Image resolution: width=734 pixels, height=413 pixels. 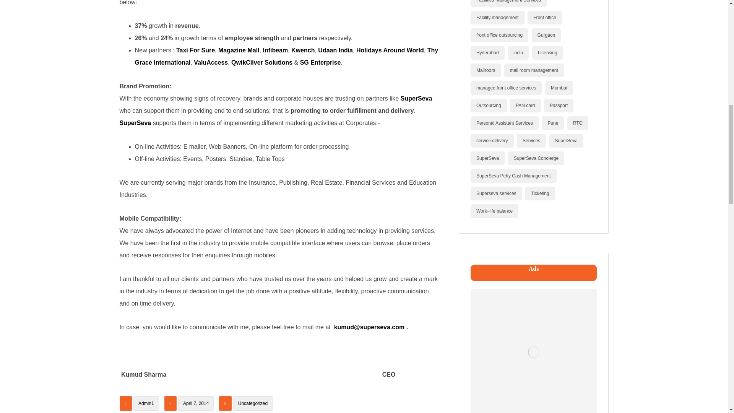 I want to click on Posted by, so click(x=139, y=405).